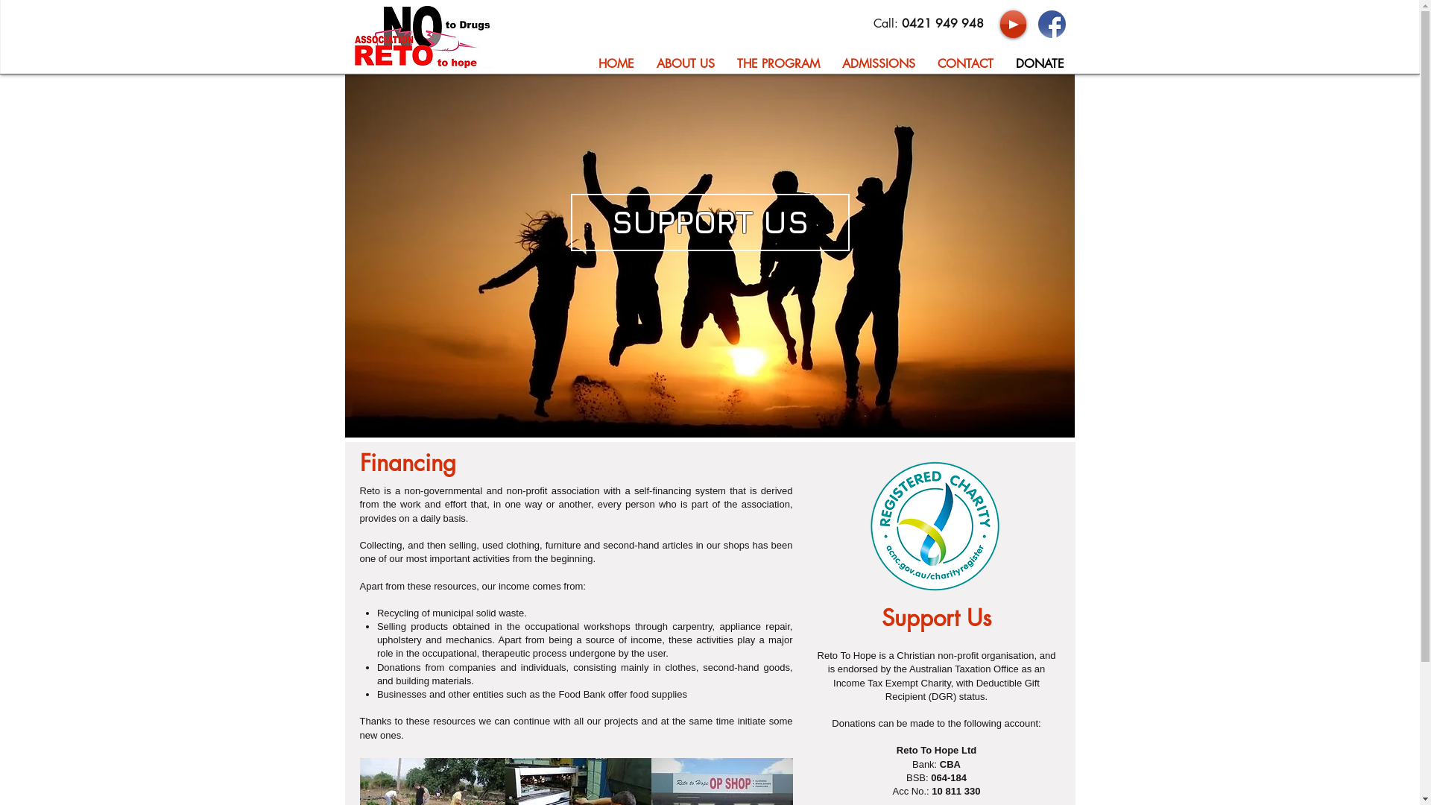 The height and width of the screenshot is (805, 1431). I want to click on CONTACT, so click(964, 62).